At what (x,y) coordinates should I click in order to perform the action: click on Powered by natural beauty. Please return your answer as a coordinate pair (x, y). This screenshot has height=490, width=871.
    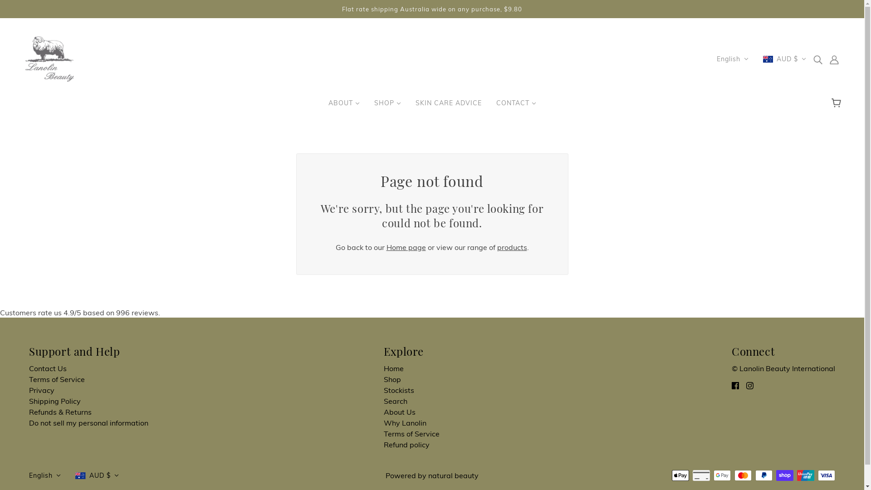
    Looking at the image, I should click on (432, 475).